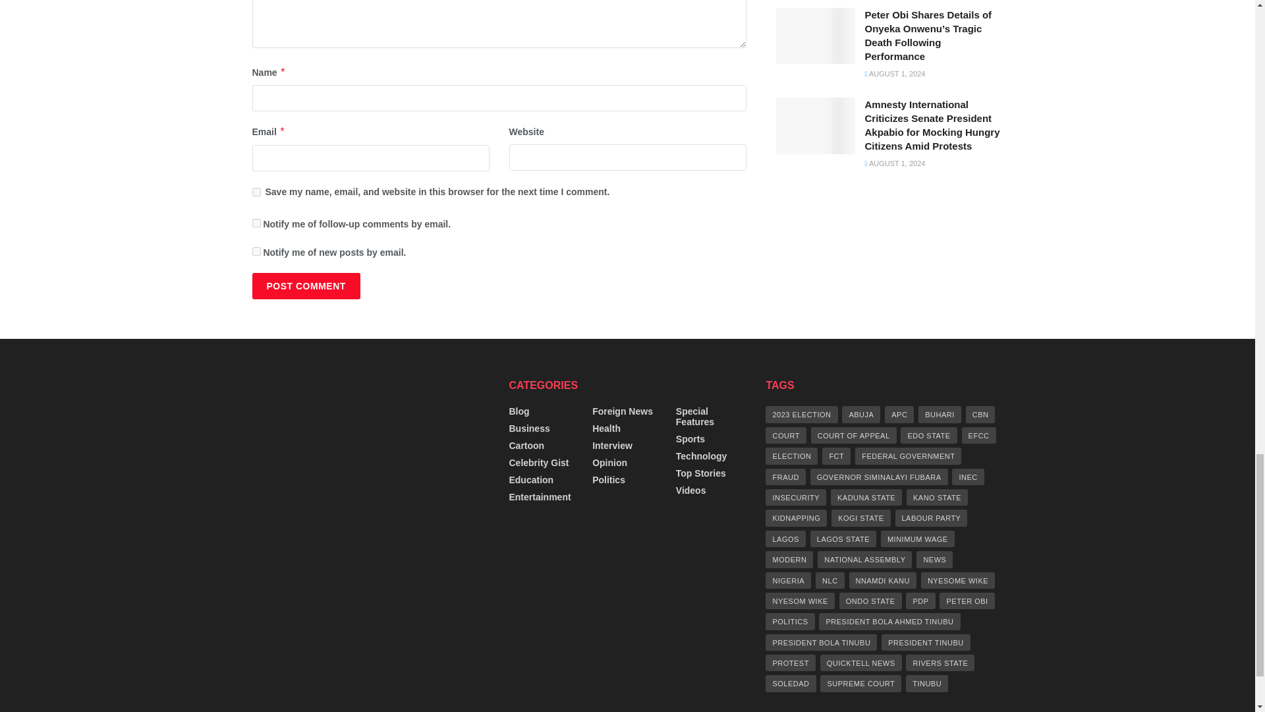 This screenshot has width=1265, height=712. Describe the element at coordinates (256, 193) in the screenshot. I see `yes` at that location.